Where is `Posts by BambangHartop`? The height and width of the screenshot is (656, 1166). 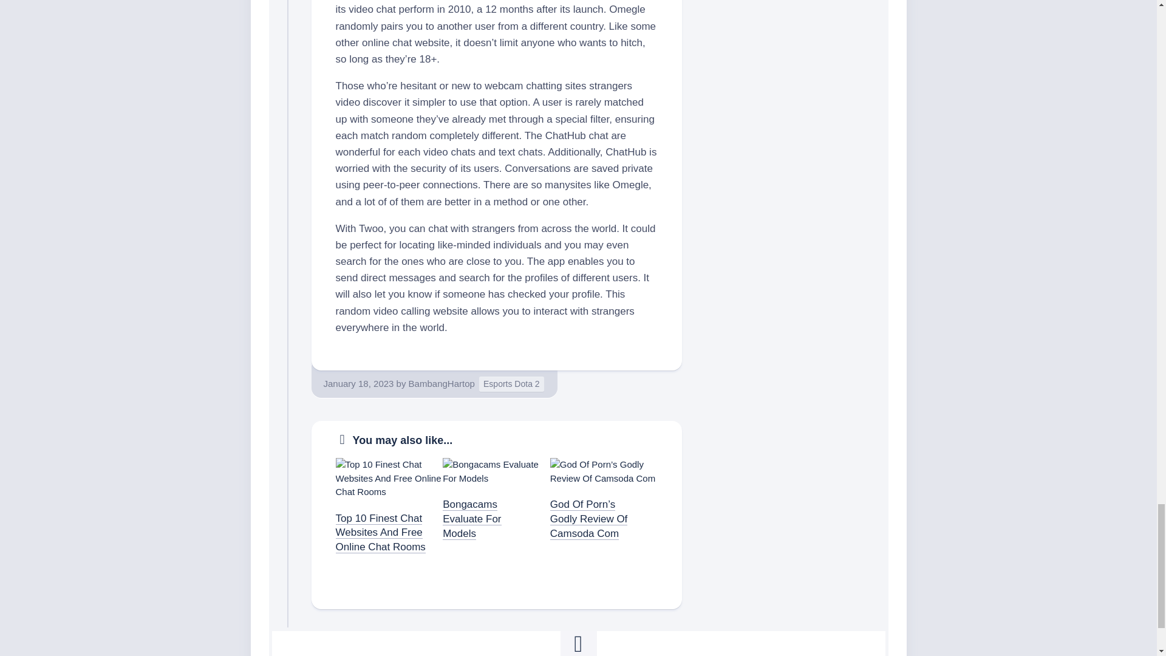
Posts by BambangHartop is located at coordinates (442, 384).